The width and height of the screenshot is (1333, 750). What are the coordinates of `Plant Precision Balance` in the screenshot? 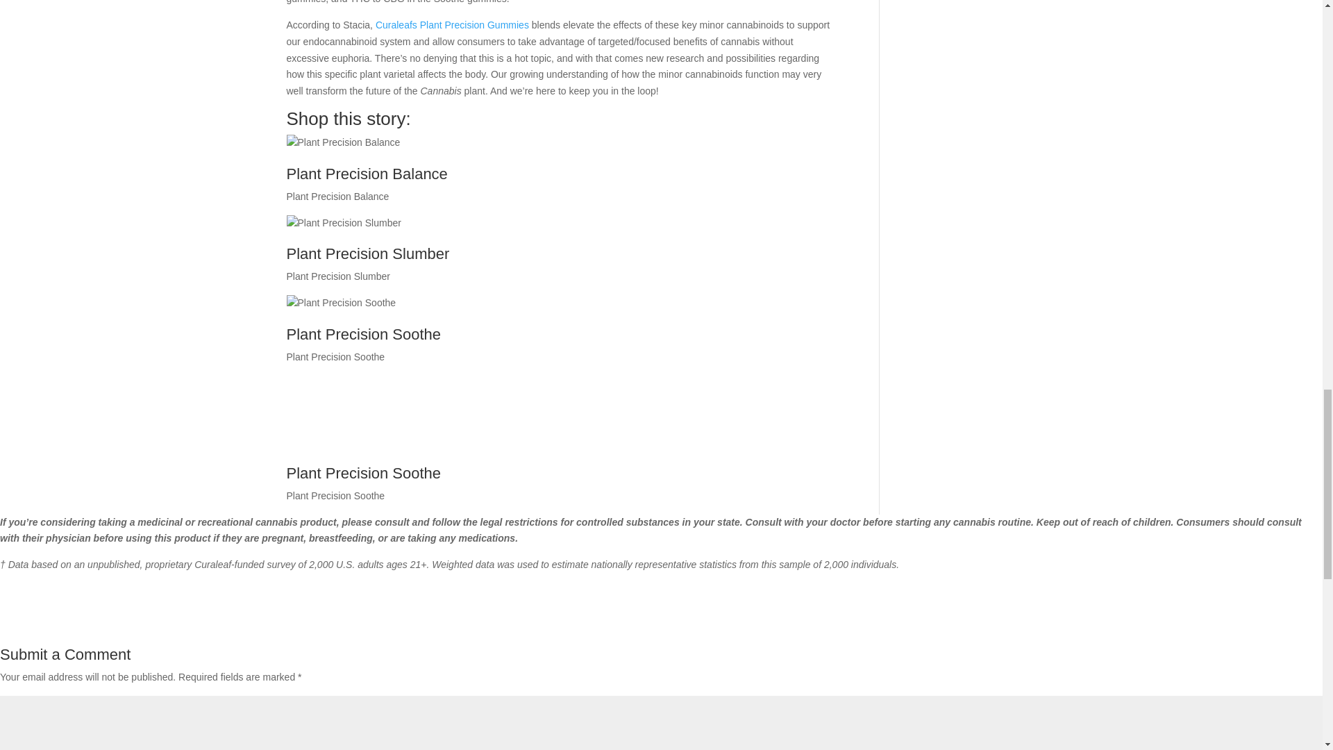 It's located at (343, 143).